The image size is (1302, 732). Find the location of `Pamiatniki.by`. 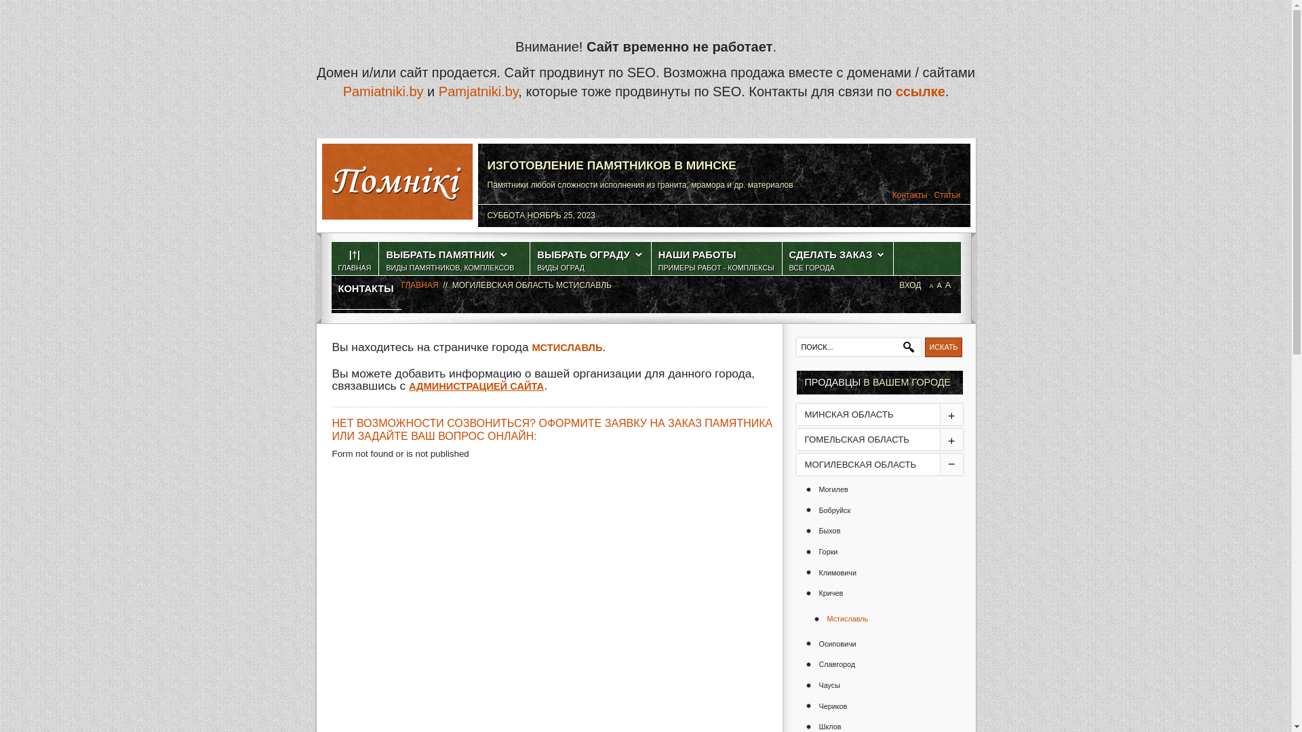

Pamiatniki.by is located at coordinates (384, 91).